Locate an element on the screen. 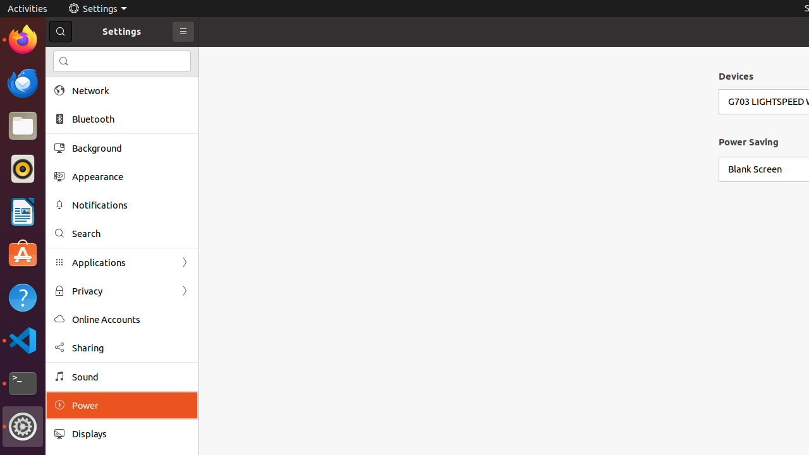  li.txt is located at coordinates (164, 56).